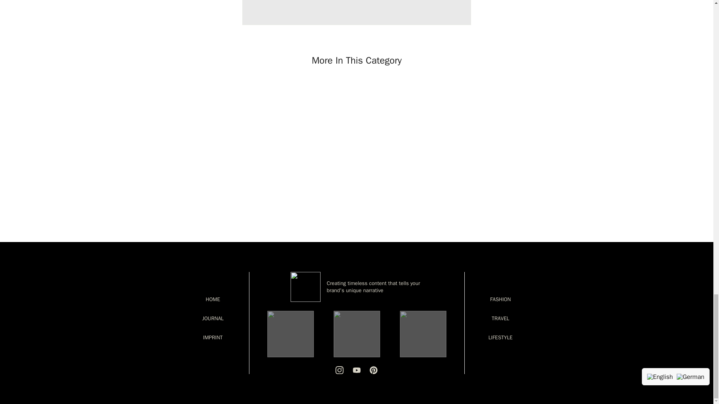 The width and height of the screenshot is (719, 404). I want to click on feed-styleappetite-2, so click(357, 334).